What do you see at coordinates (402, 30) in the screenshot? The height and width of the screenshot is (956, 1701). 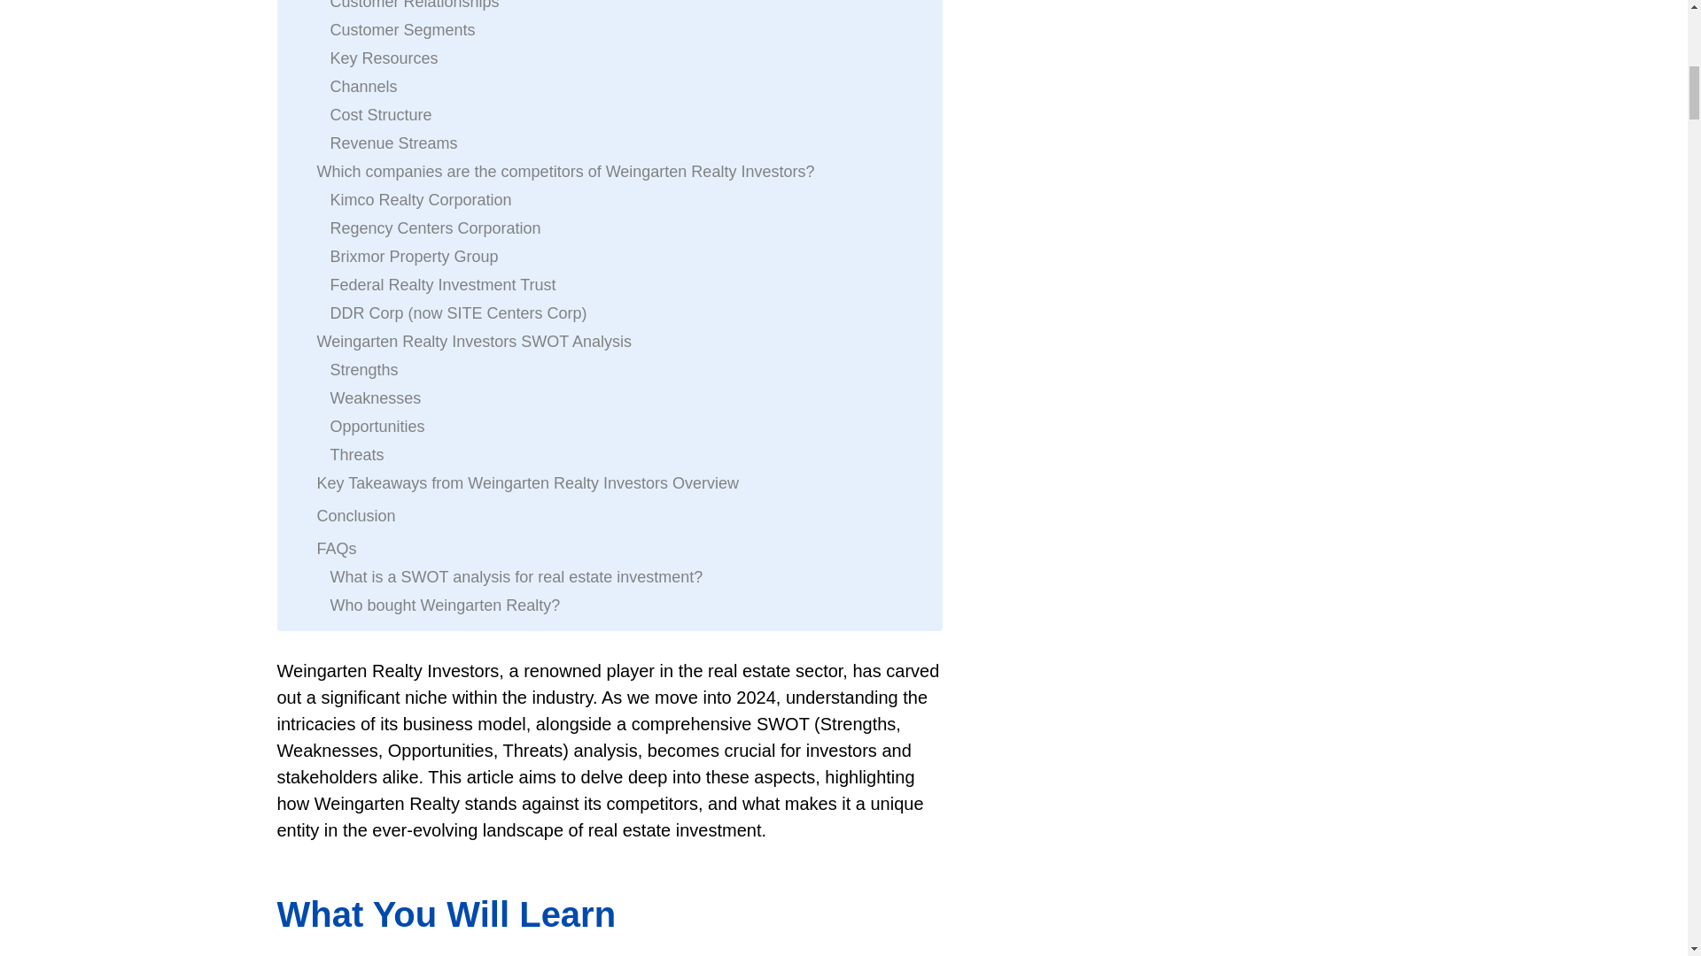 I see `Customer Segments` at bounding box center [402, 30].